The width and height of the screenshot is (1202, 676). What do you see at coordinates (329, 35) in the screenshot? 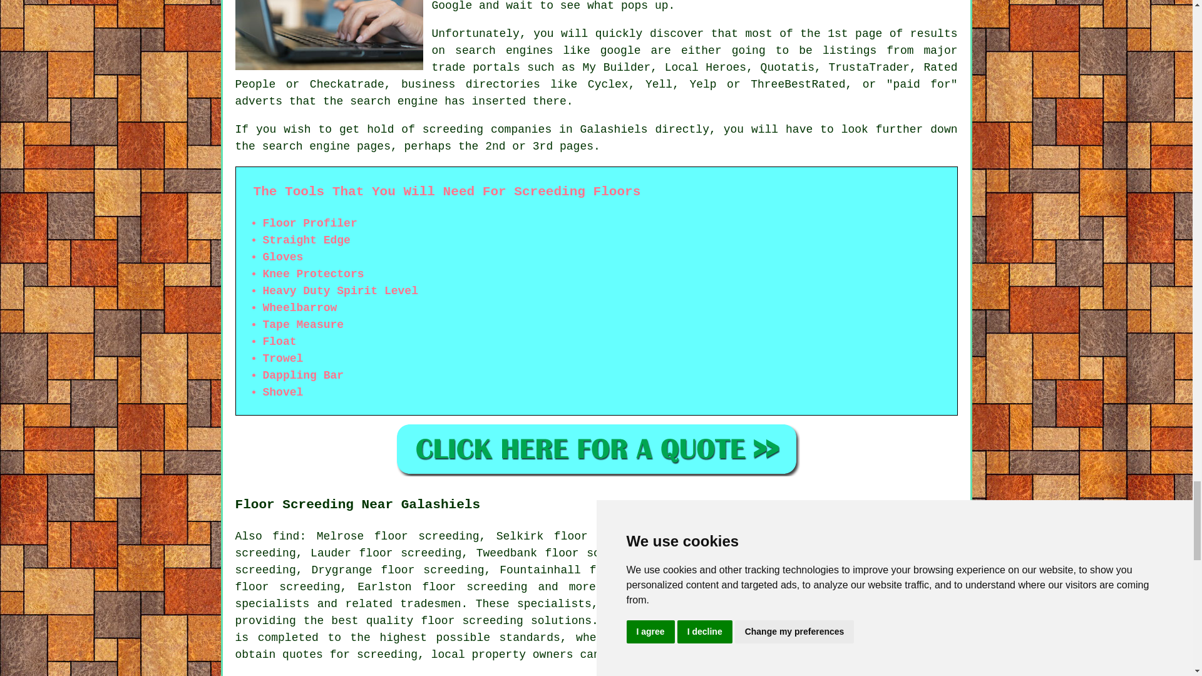
I see `Search Engine Results Screeding Galashiels` at bounding box center [329, 35].